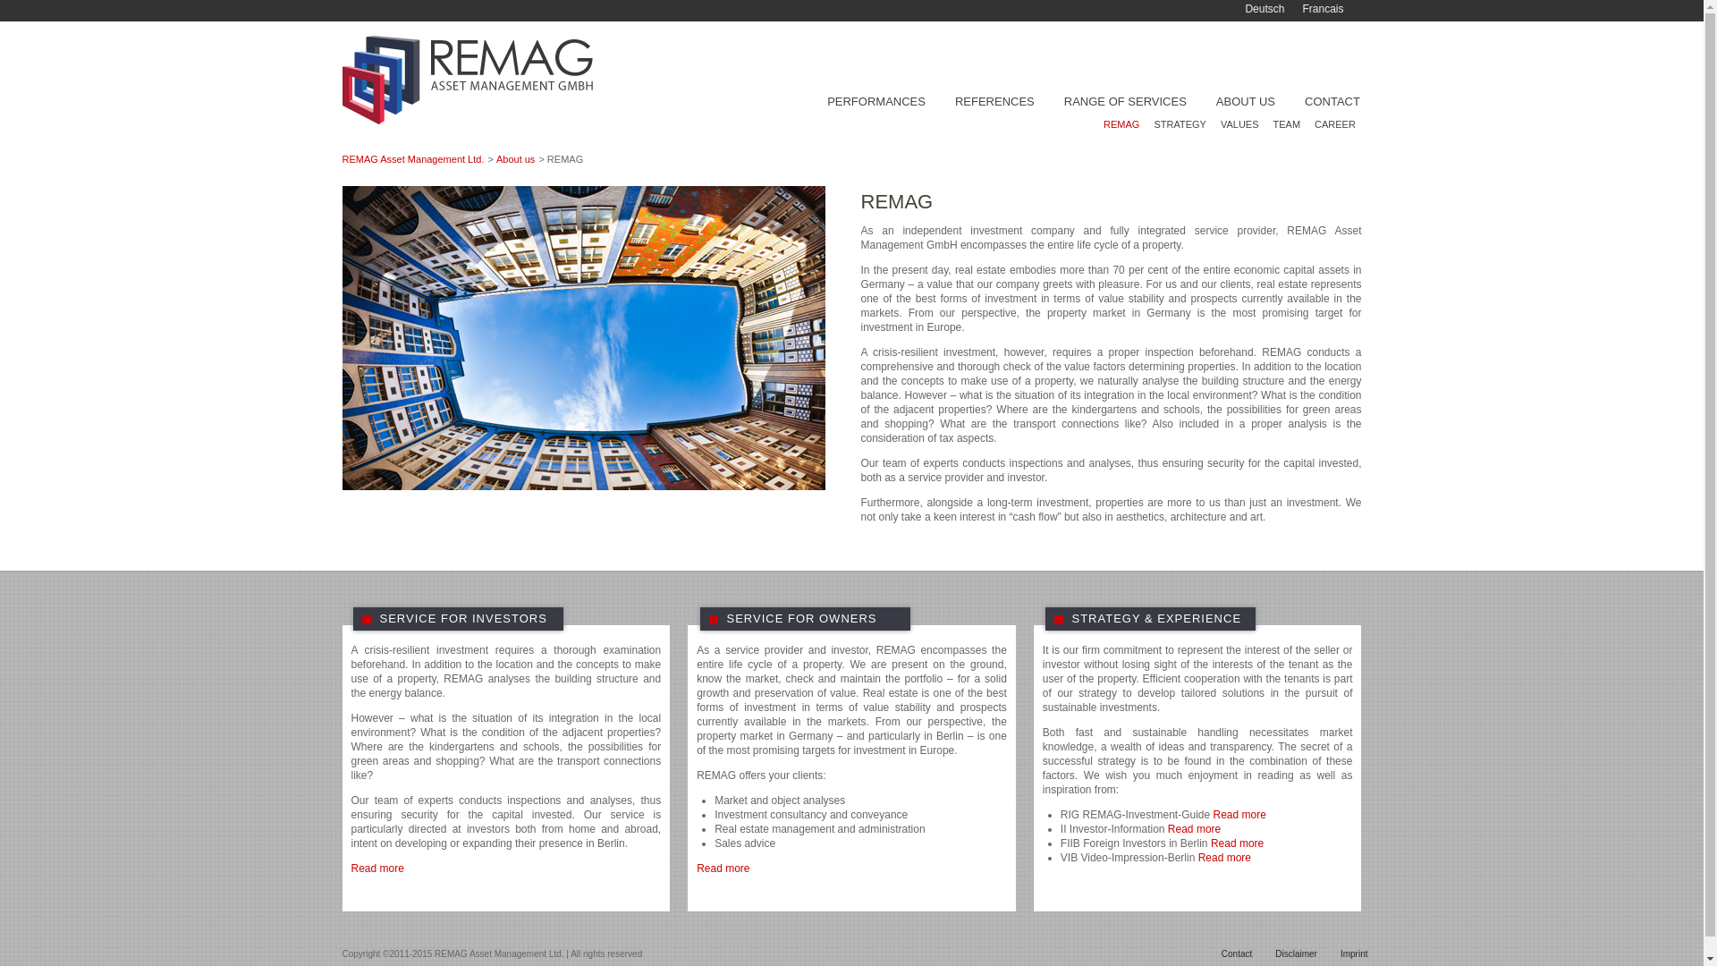  Describe the element at coordinates (1194, 829) in the screenshot. I see `Read more` at that location.